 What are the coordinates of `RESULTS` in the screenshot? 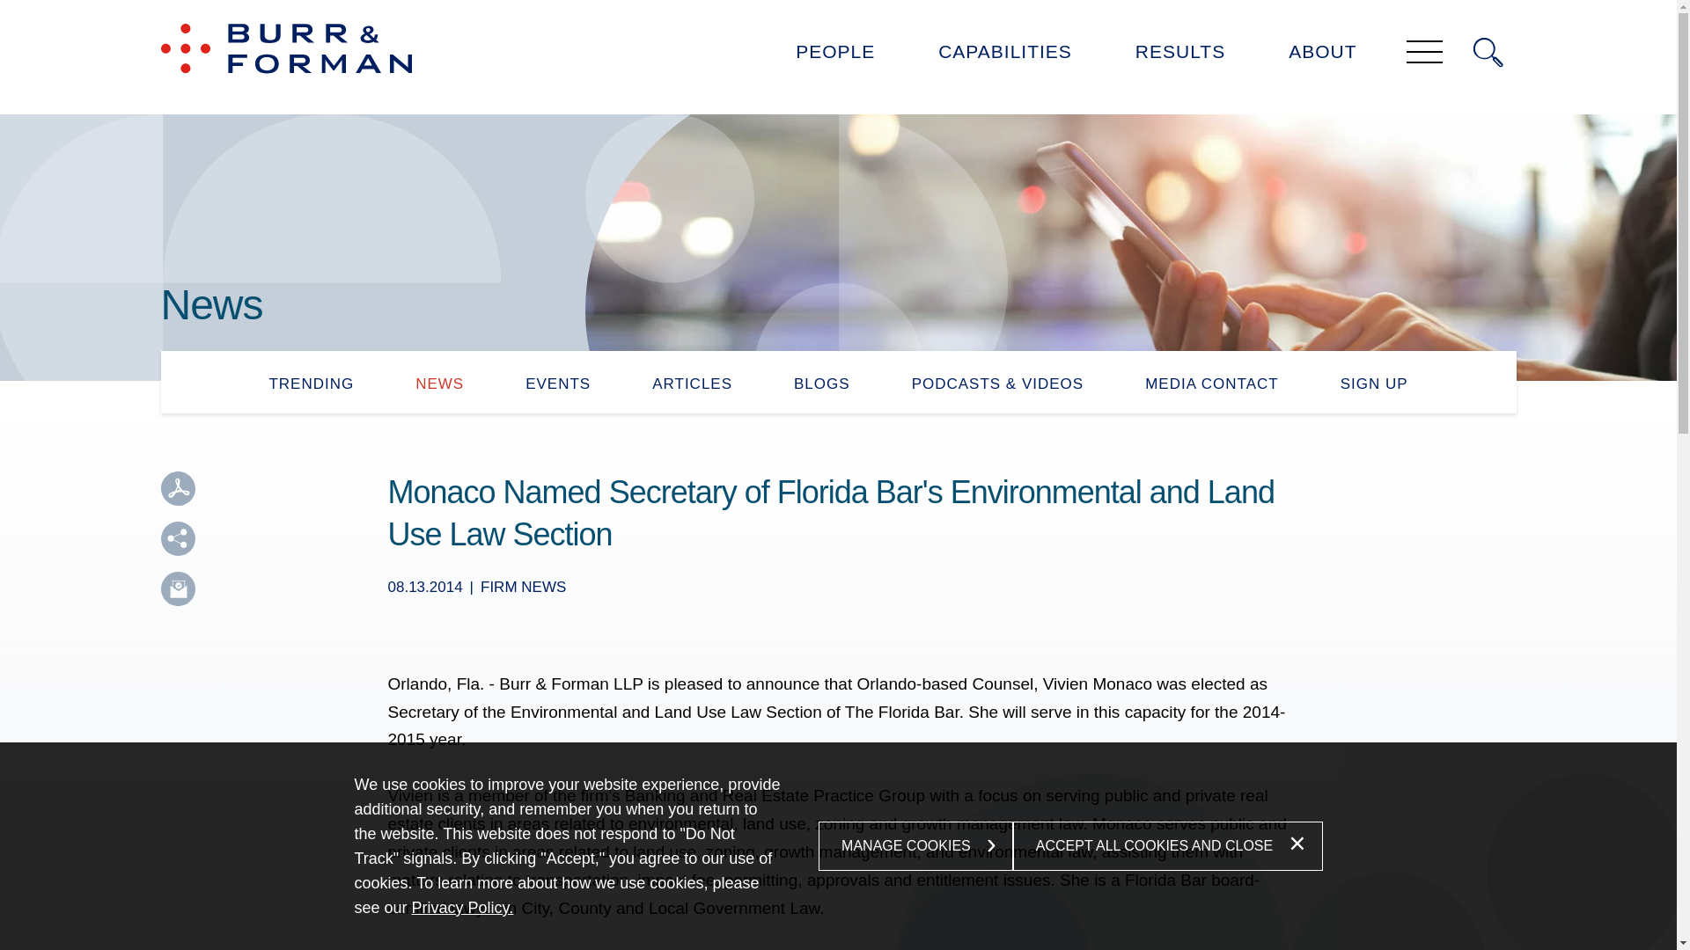 It's located at (1179, 56).